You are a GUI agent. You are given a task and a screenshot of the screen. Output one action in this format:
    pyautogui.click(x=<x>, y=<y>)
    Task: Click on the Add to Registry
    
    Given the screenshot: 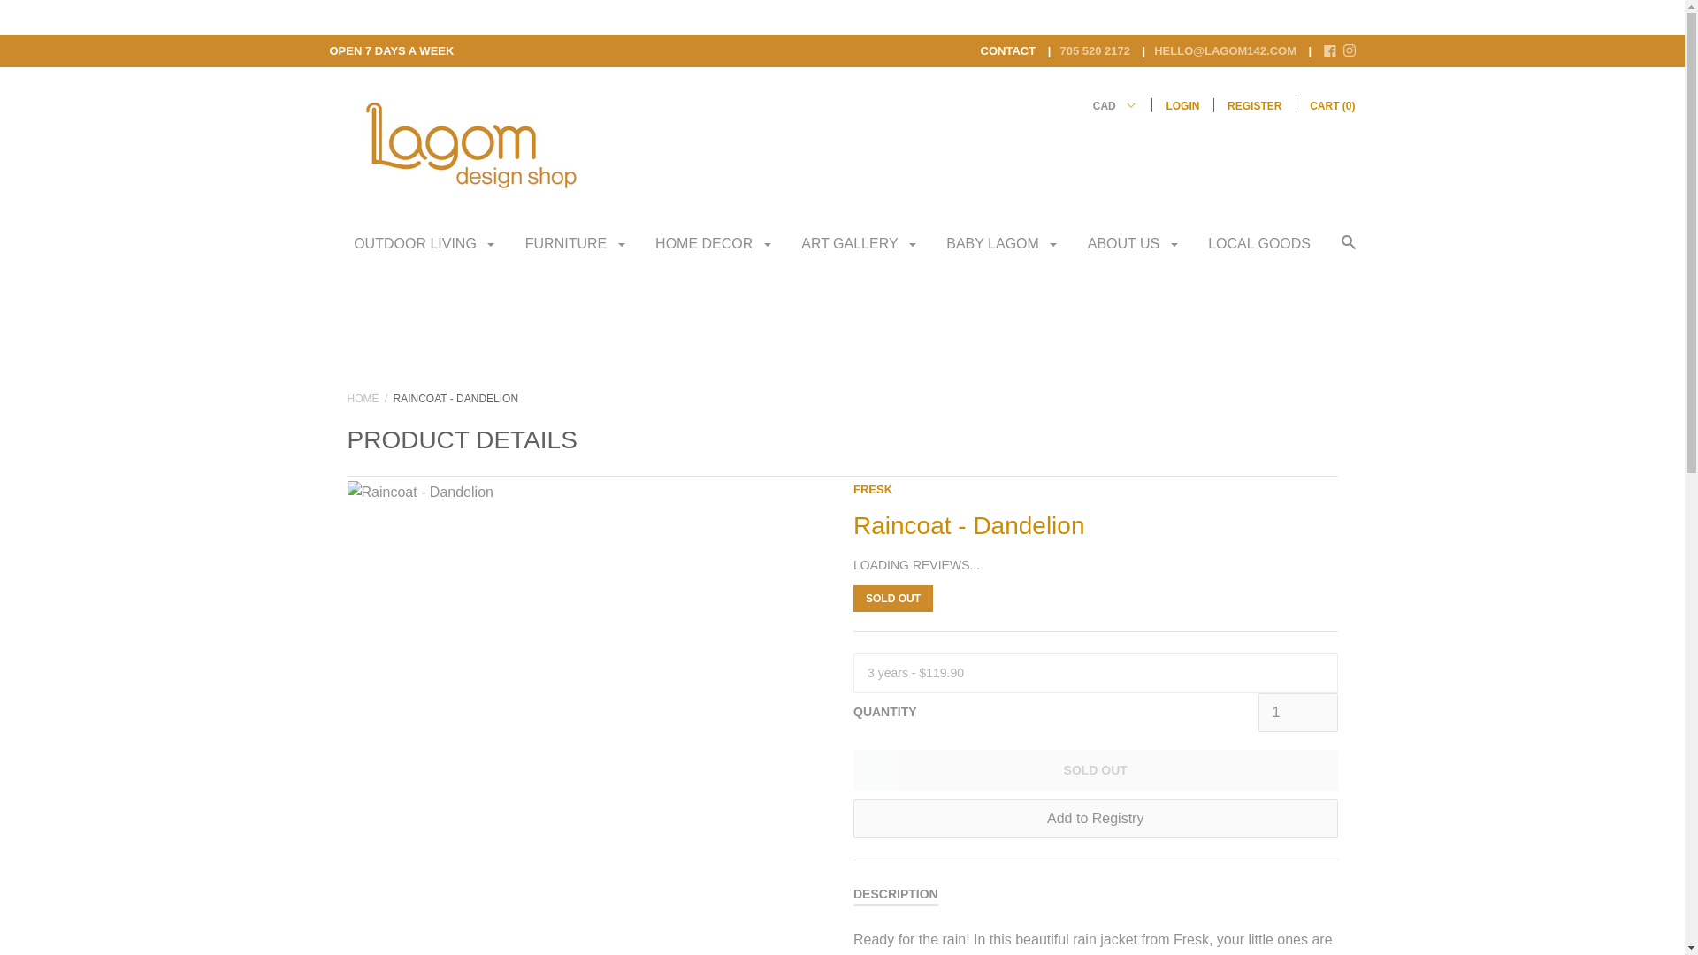 What is the action you would take?
    pyautogui.click(x=1095, y=819)
    